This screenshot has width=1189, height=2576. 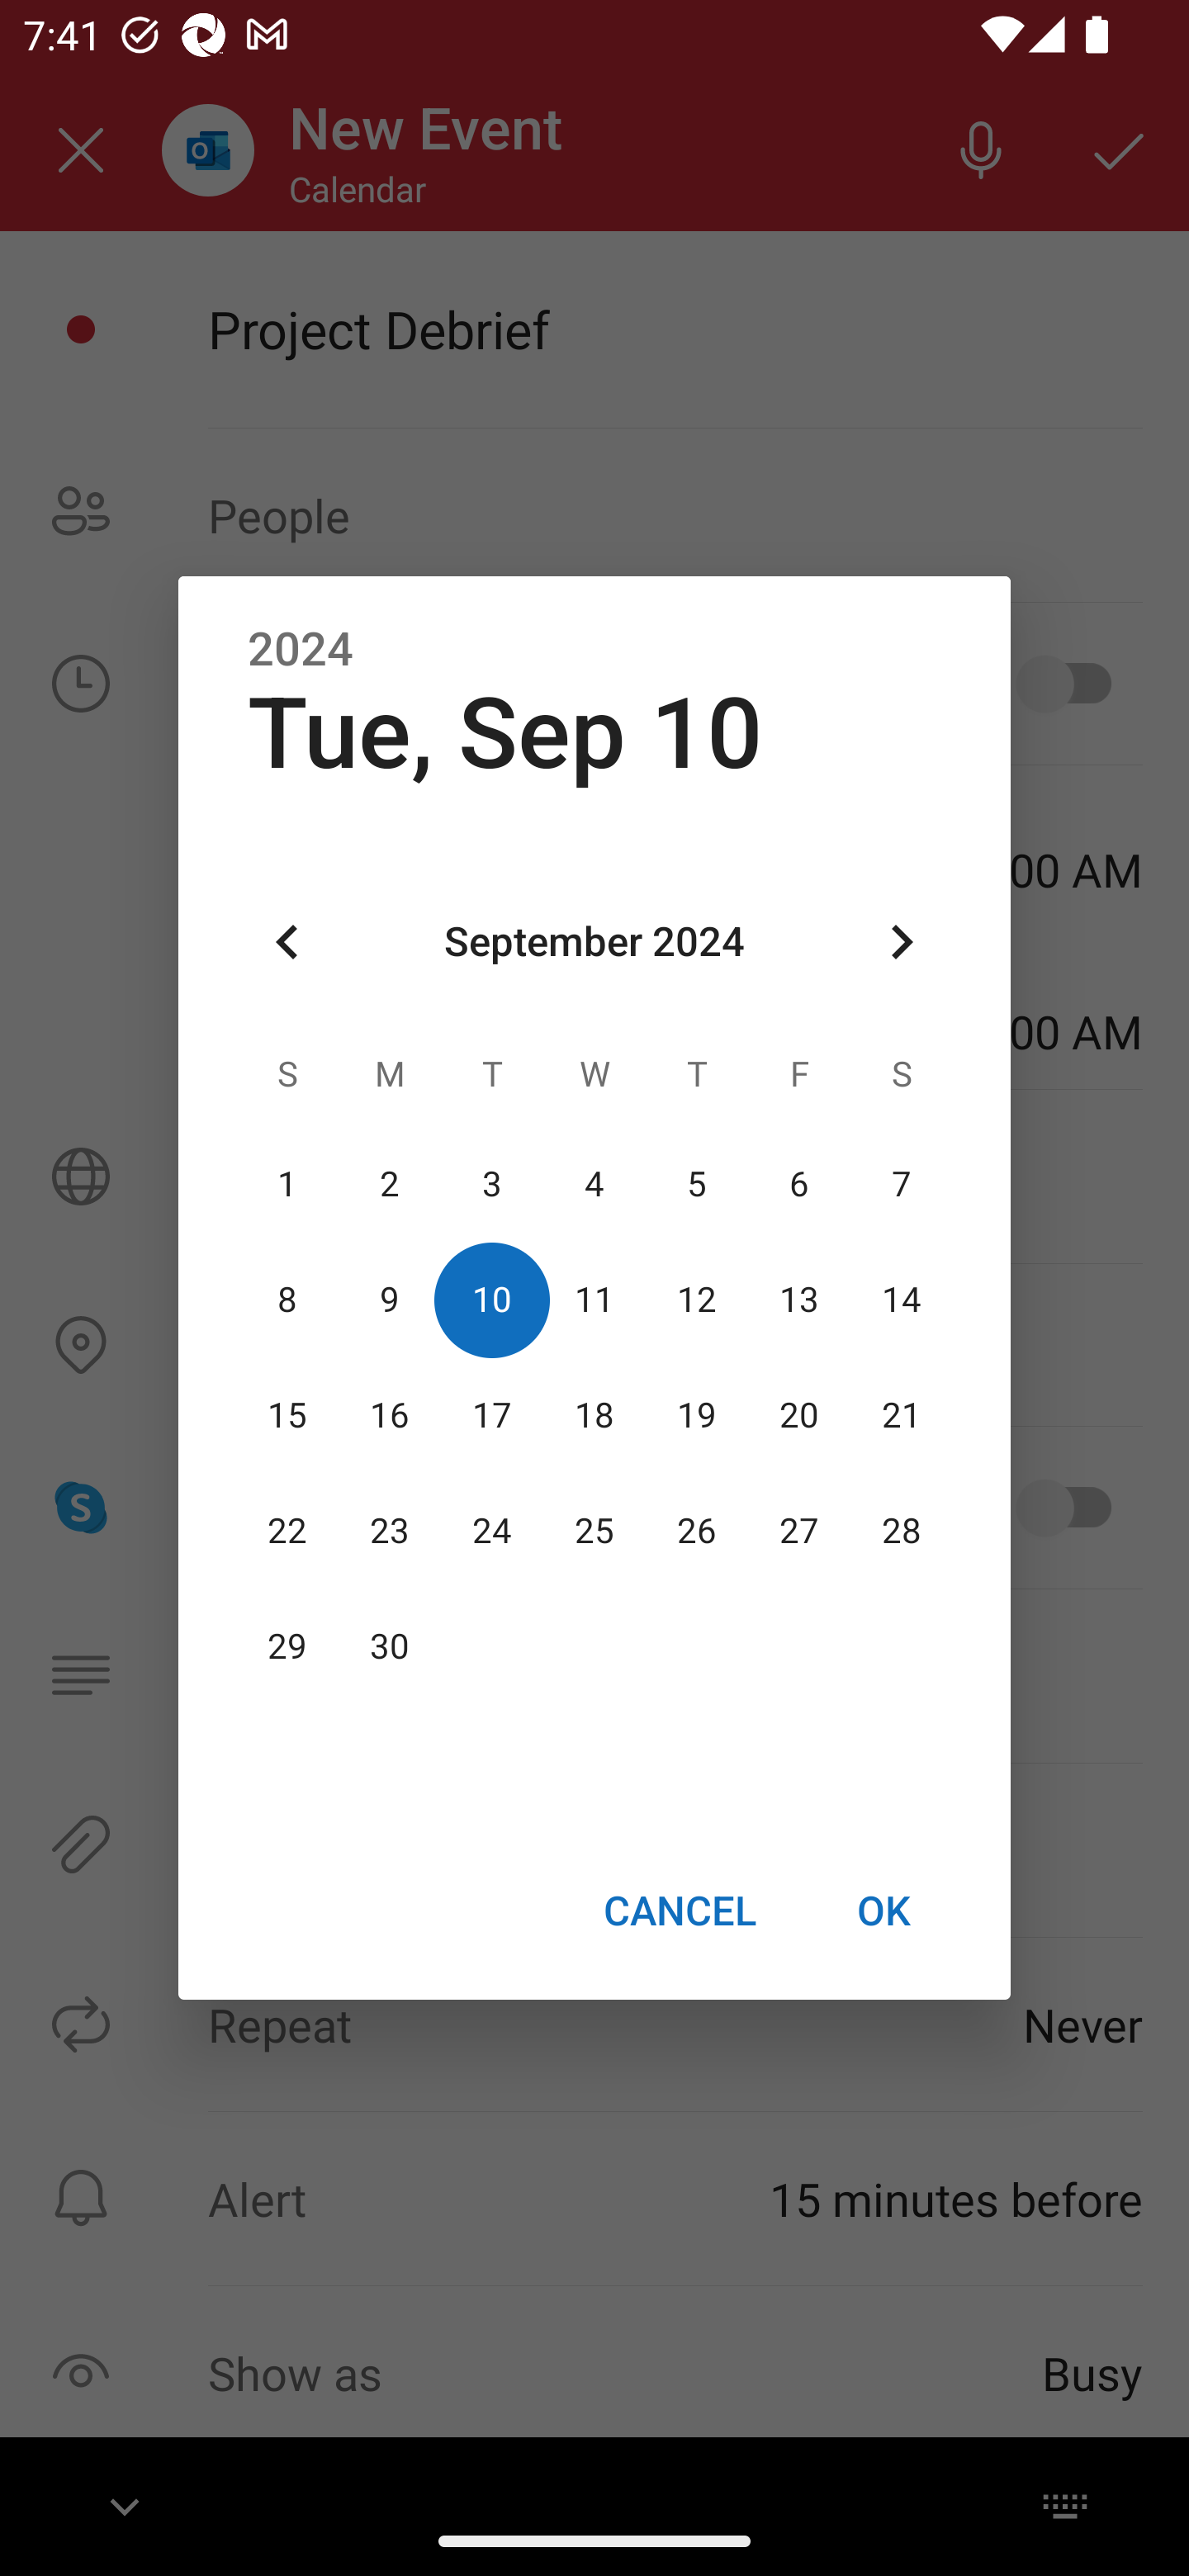 What do you see at coordinates (594, 1184) in the screenshot?
I see `4 04 September 2024` at bounding box center [594, 1184].